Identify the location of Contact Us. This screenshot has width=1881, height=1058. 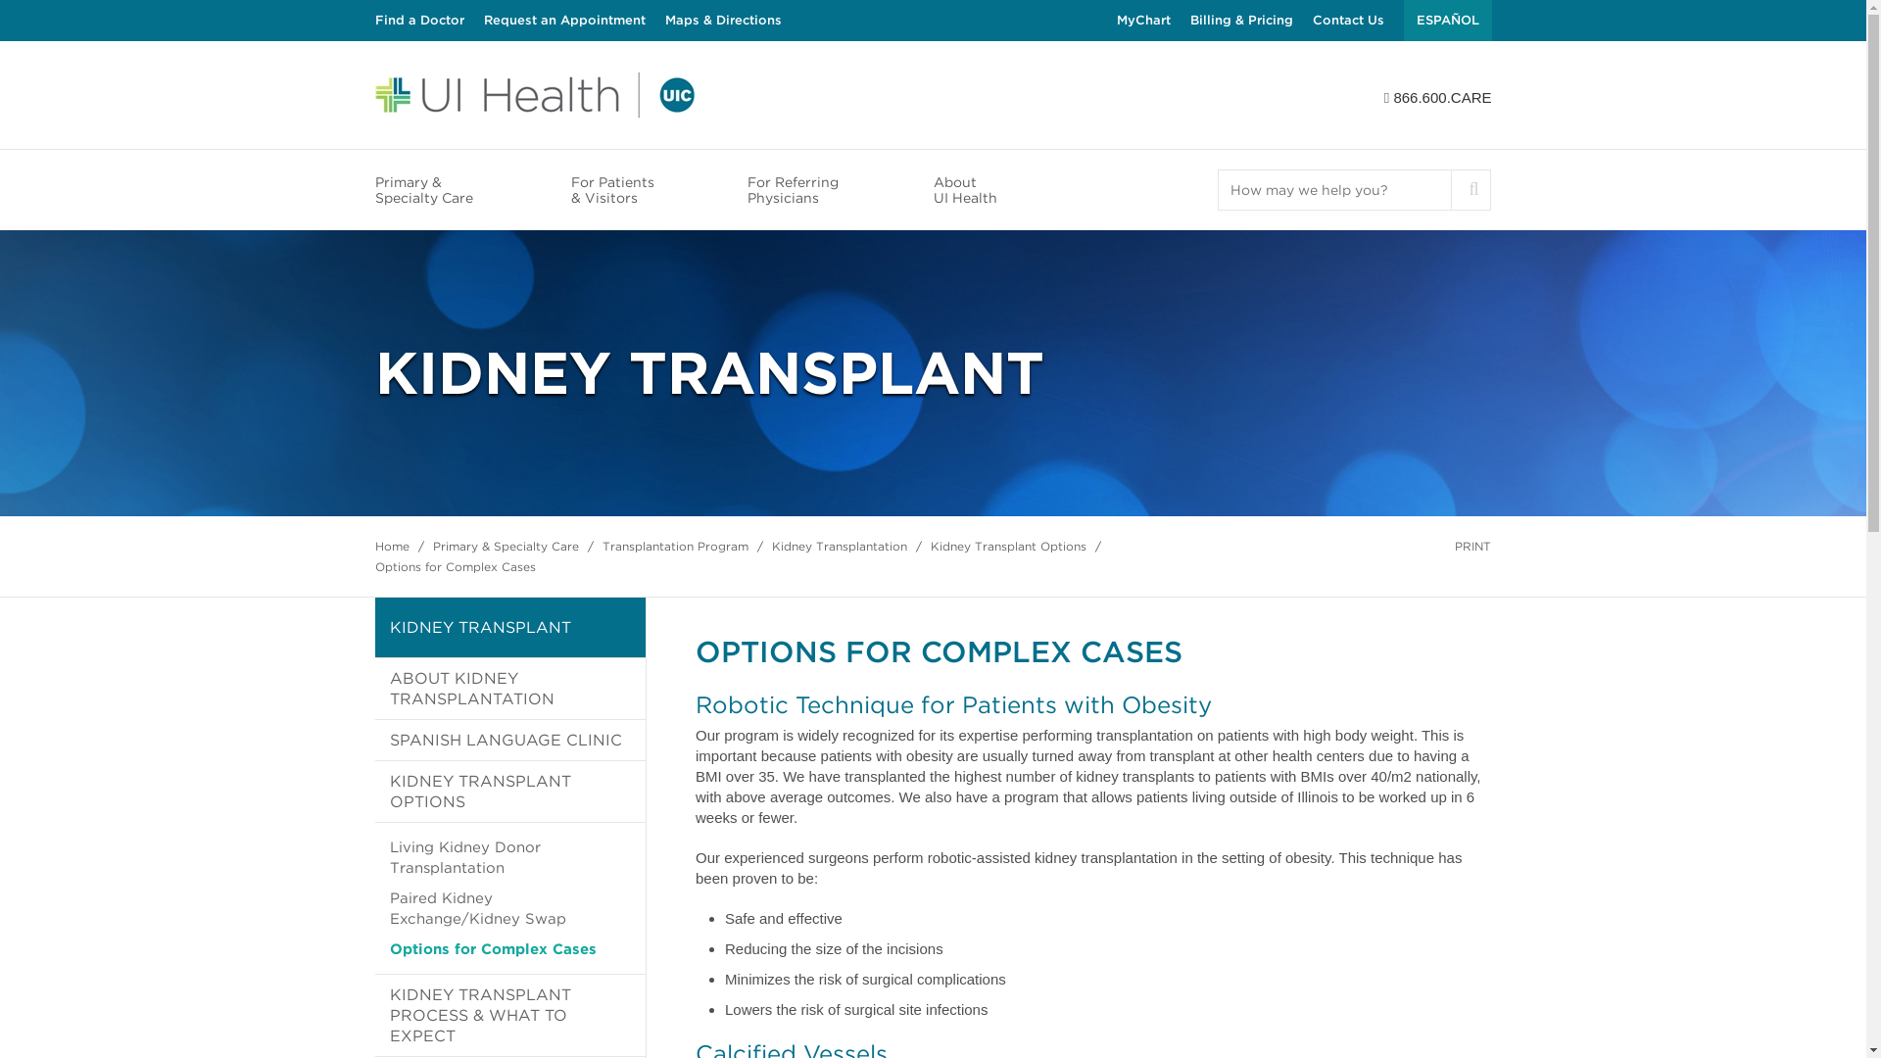
(1348, 21).